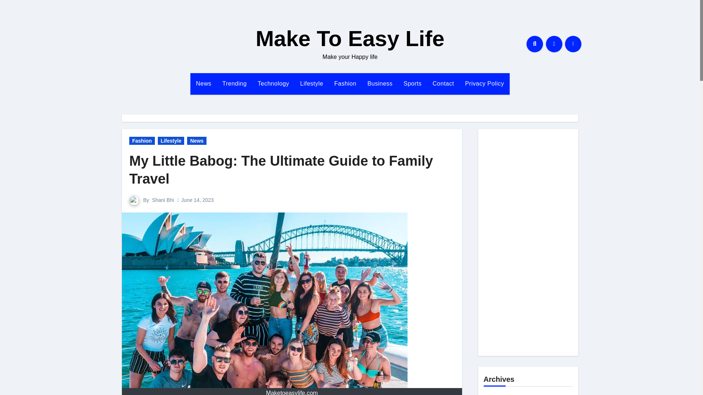 The width and height of the screenshot is (703, 395). Describe the element at coordinates (204, 83) in the screenshot. I see `News` at that location.